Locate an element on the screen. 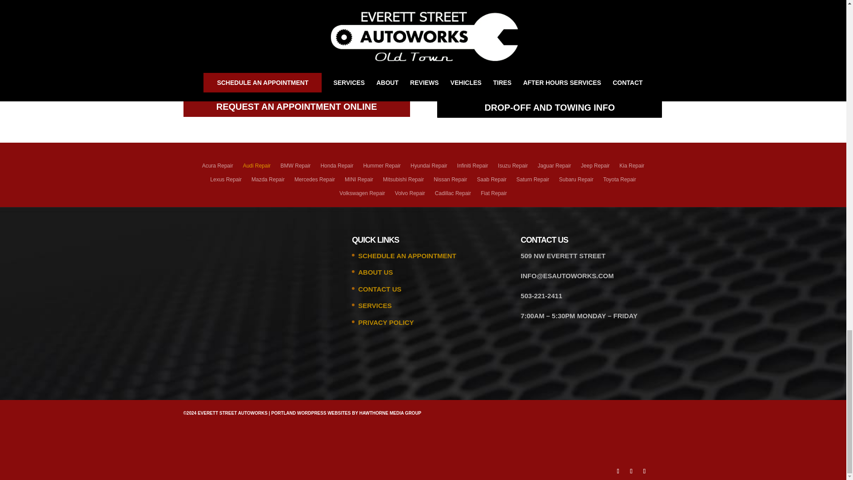 This screenshot has width=853, height=480. Acura Repair is located at coordinates (218, 168).